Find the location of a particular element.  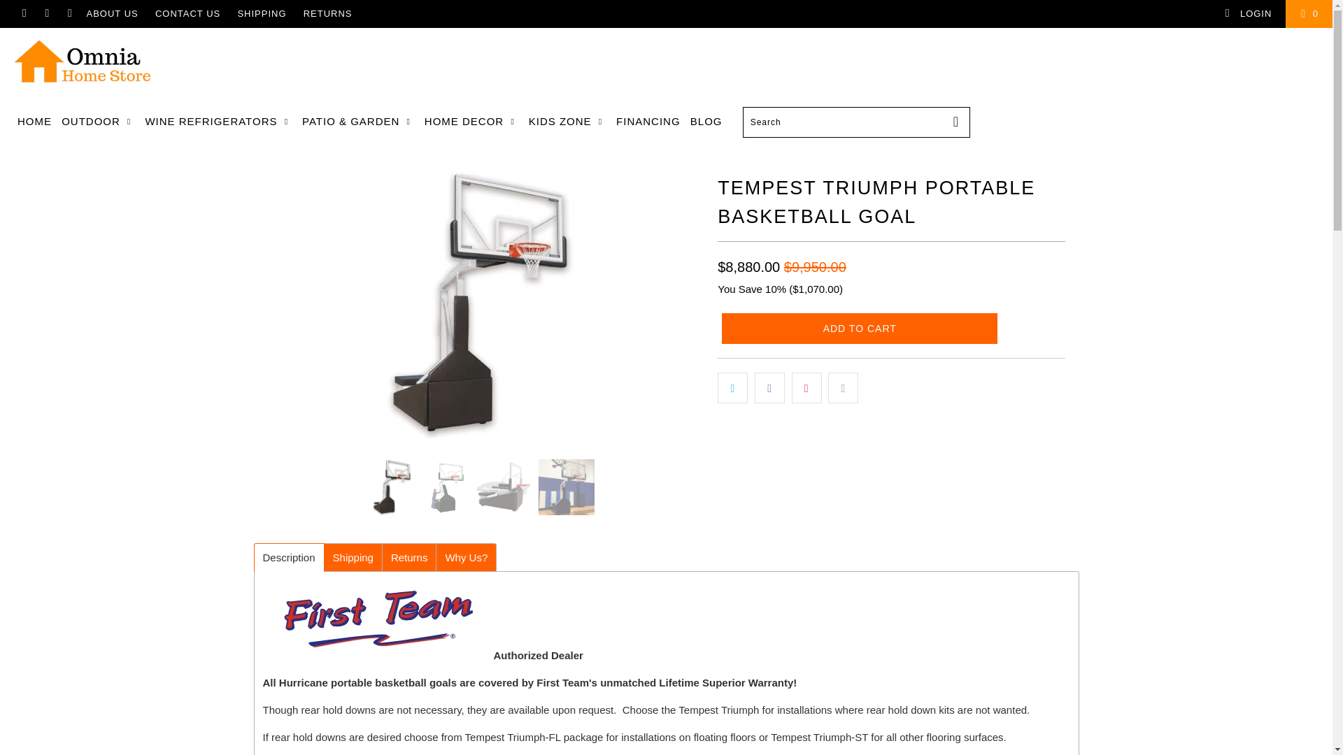

Share this on Facebook is located at coordinates (769, 387).